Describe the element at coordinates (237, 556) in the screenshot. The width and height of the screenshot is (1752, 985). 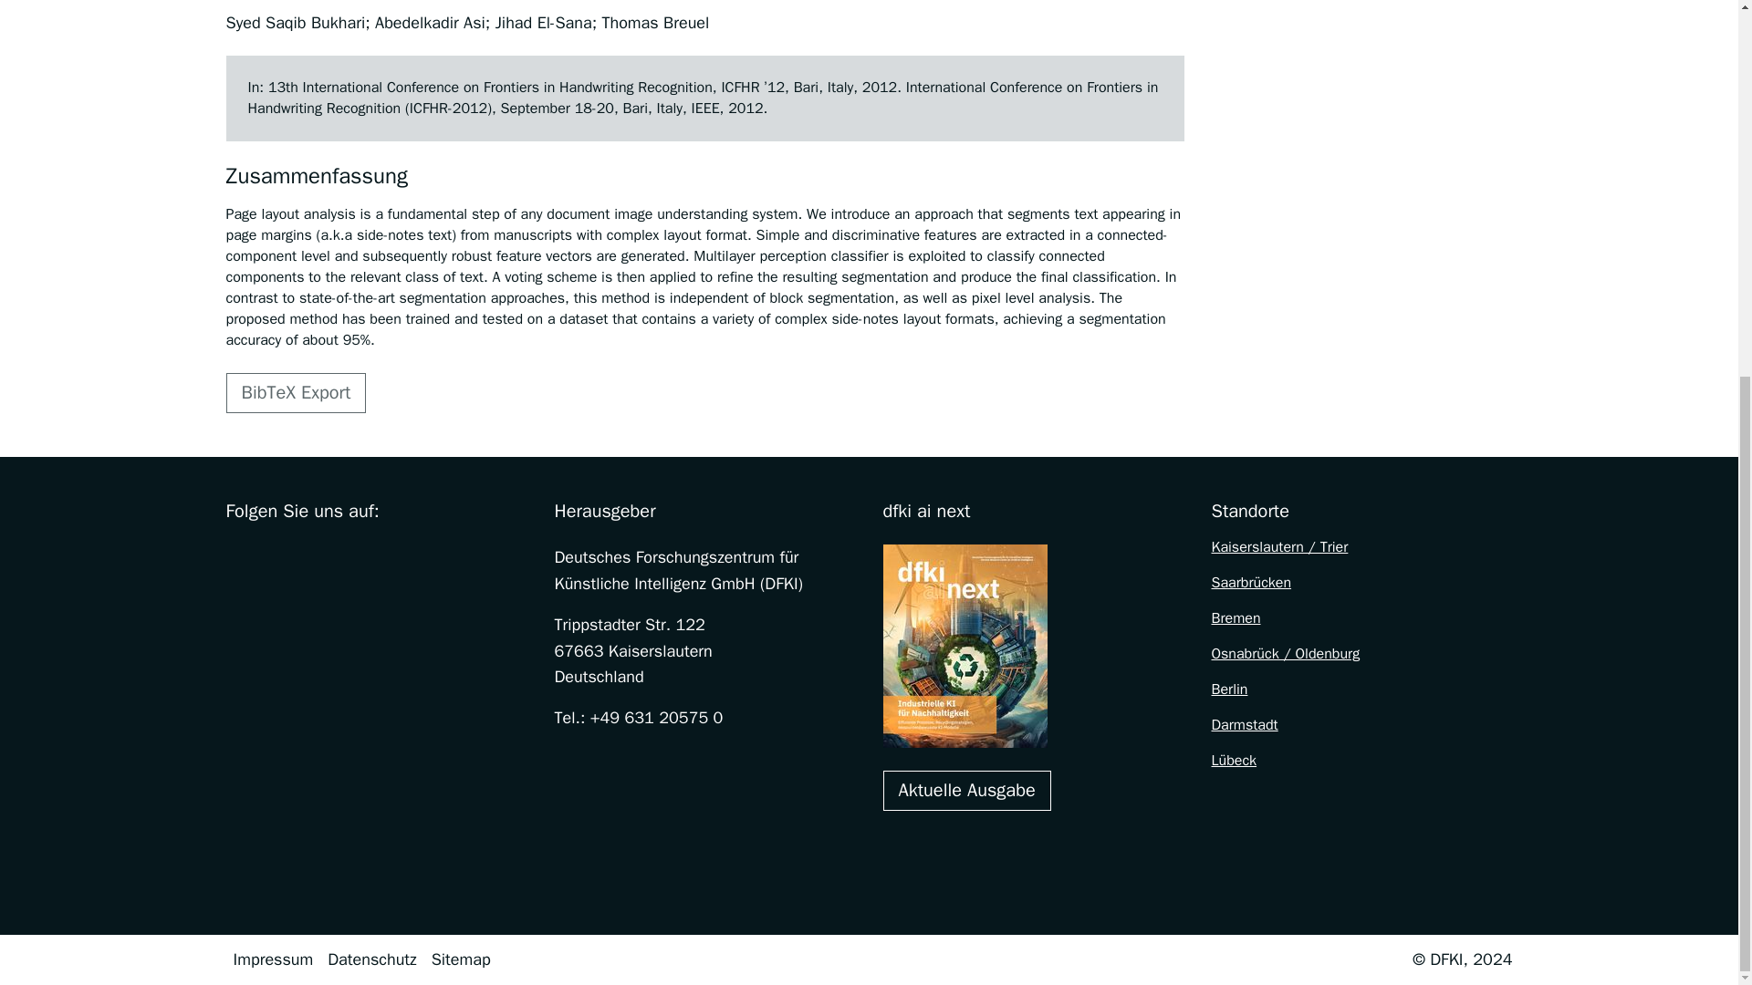
I see `Folgen Sie uns auf: Facebook` at that location.